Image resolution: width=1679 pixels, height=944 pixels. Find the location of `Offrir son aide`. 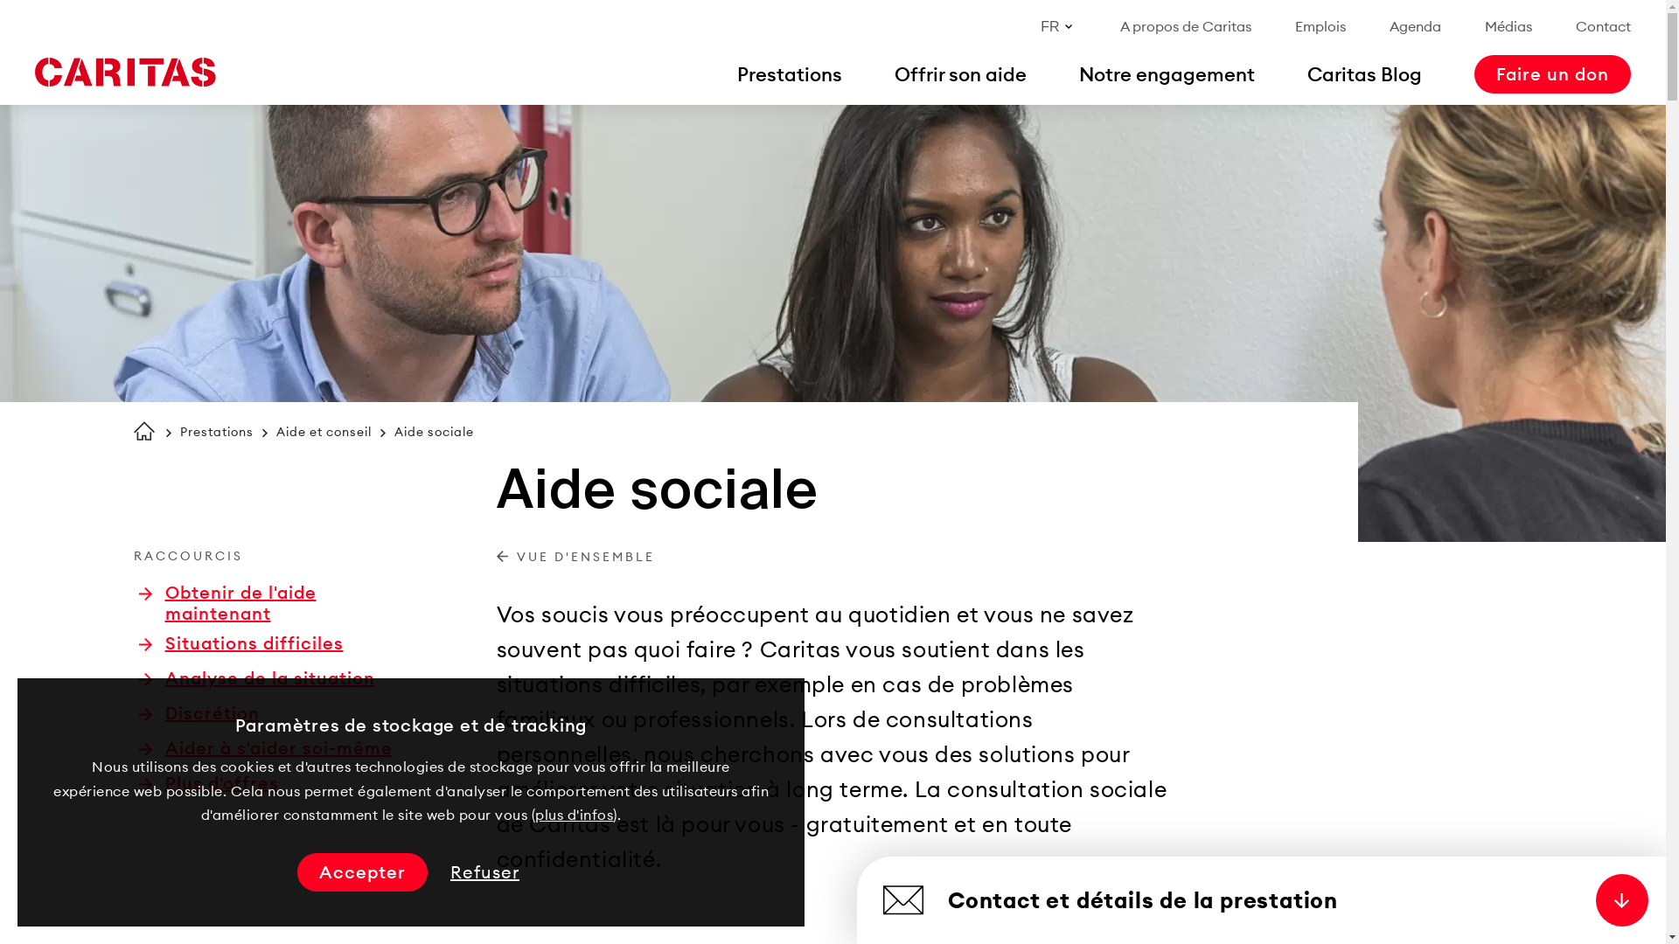

Offrir son aide is located at coordinates (960, 74).